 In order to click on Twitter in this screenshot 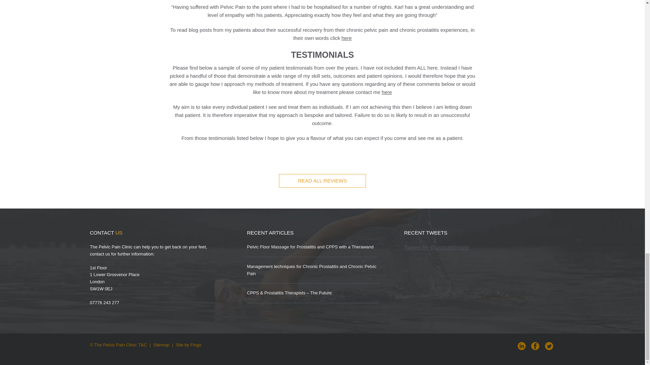, I will do `click(549, 345)`.